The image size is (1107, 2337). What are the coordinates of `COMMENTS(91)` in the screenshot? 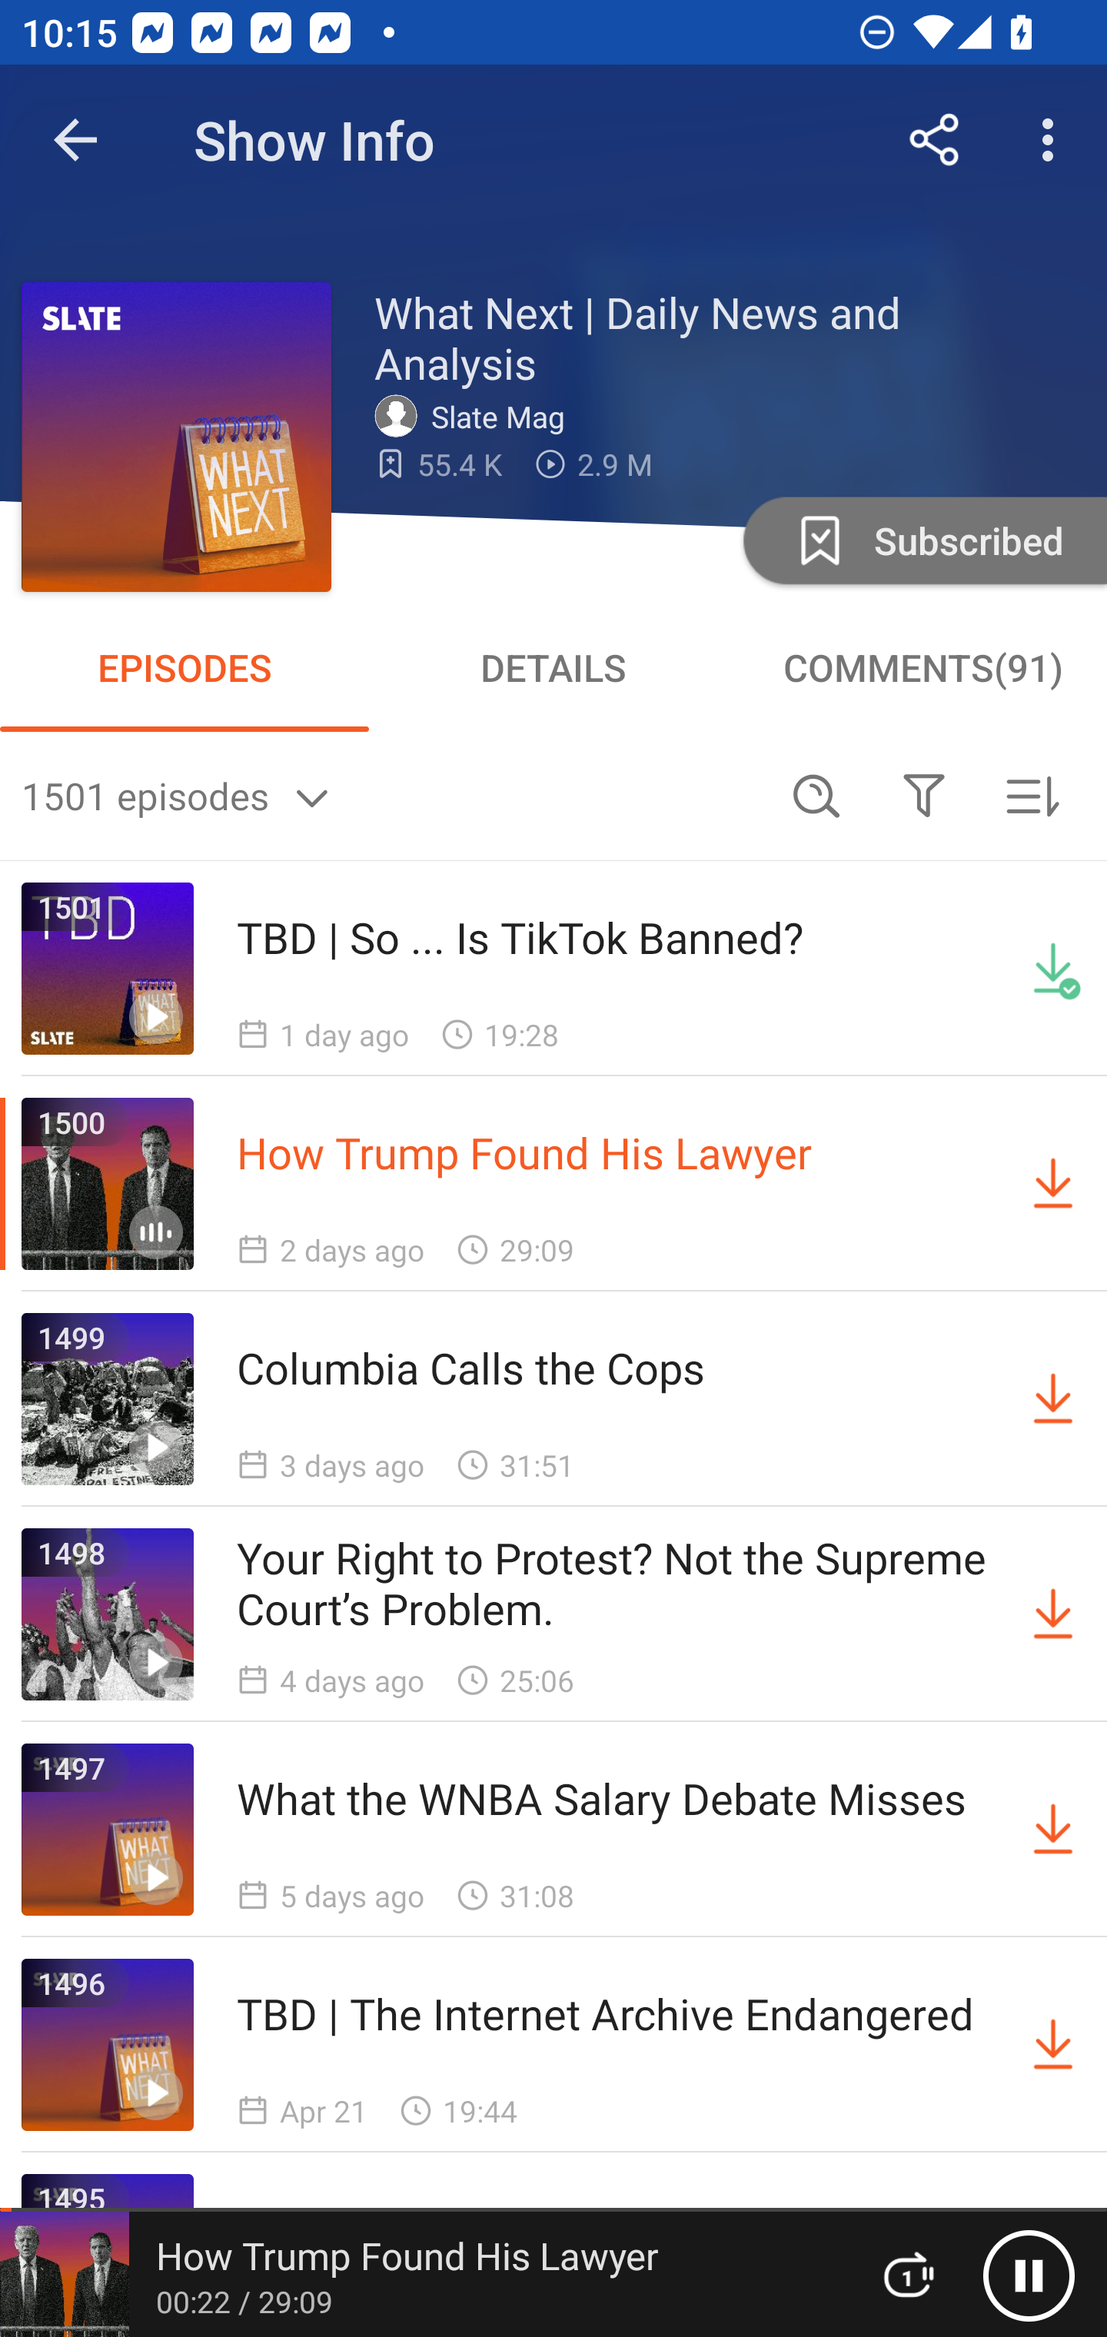 It's located at (922, 667).